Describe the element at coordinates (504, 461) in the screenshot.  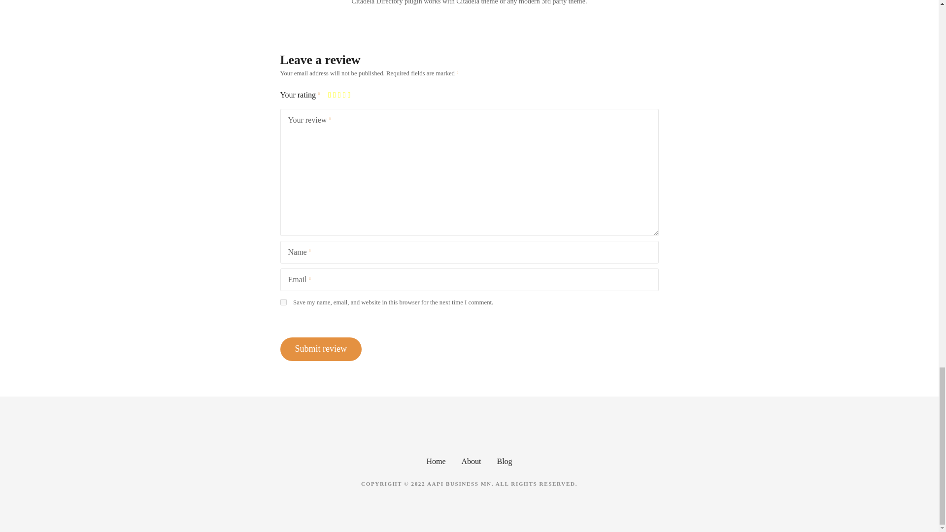
I see `Blog` at that location.